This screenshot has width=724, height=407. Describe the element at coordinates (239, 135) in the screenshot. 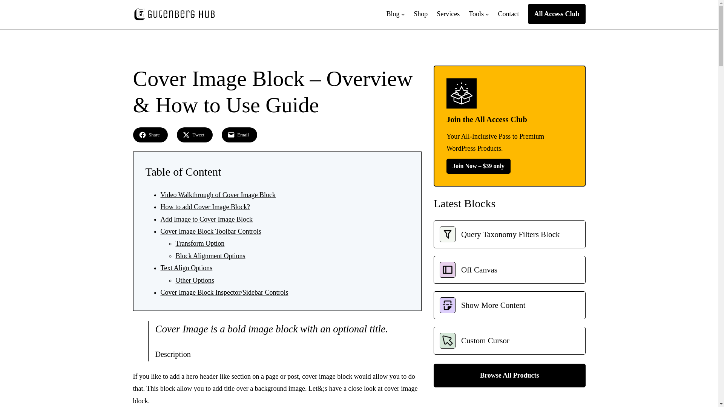

I see `Email` at that location.